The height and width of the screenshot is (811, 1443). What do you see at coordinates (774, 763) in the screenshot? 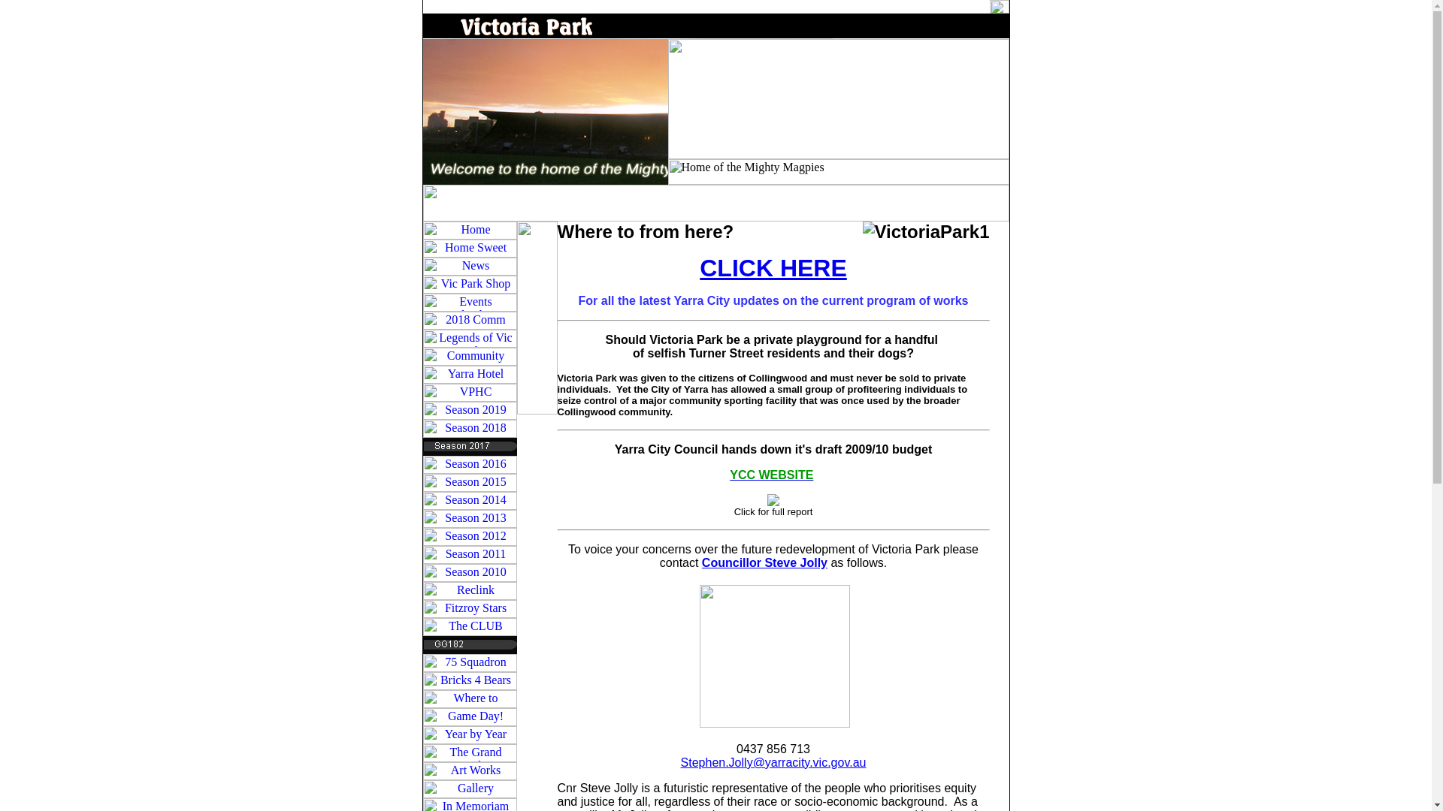
I see `Stephen.Jolly@yarracity.vic.gov.au` at bounding box center [774, 763].